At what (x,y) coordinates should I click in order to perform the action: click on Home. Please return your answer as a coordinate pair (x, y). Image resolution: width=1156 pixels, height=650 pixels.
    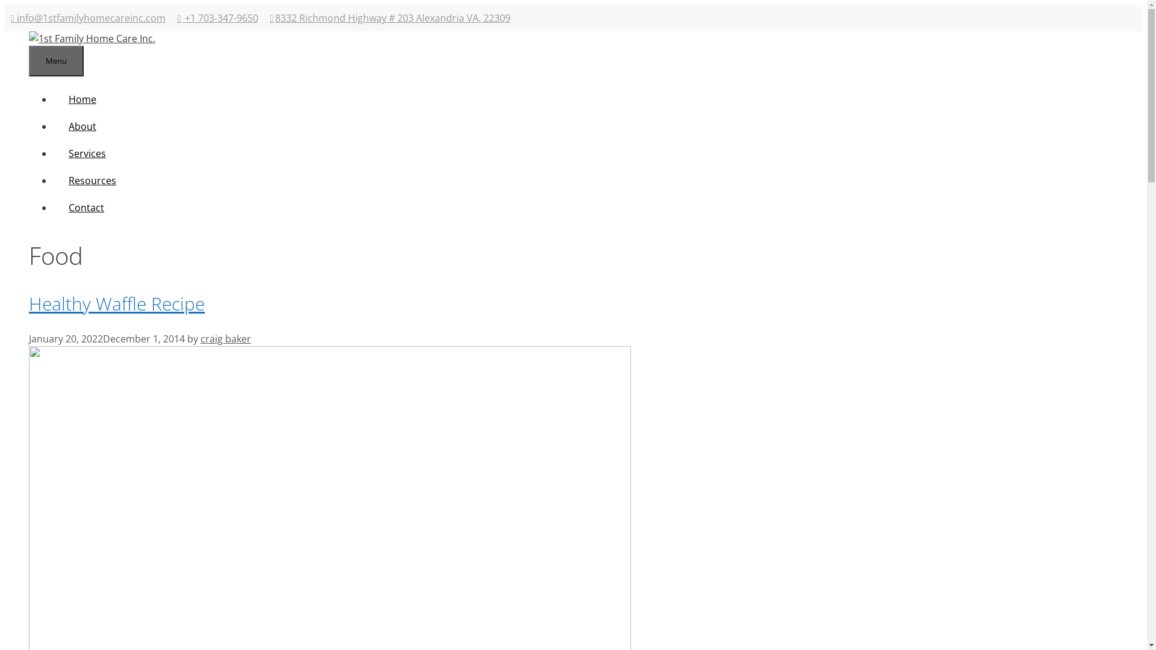
    Looking at the image, I should click on (82, 99).